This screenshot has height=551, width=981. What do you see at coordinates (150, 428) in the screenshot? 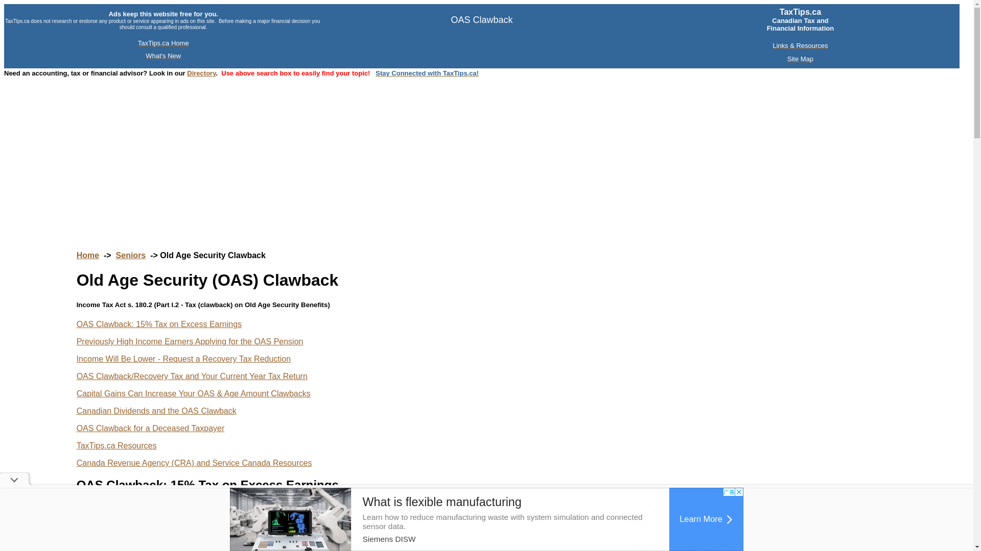
I see `OAS Clawback for a Deceased Taxpayer` at bounding box center [150, 428].